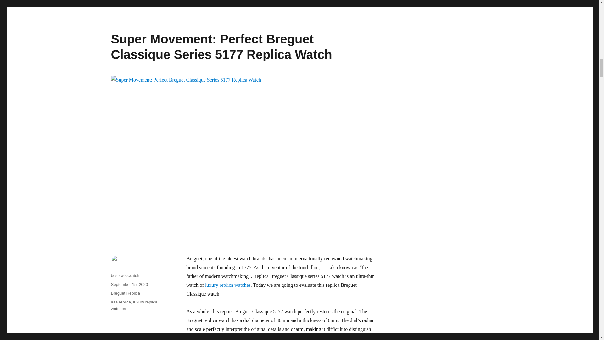 This screenshot has width=604, height=340. What do you see at coordinates (125, 276) in the screenshot?
I see `bestswisswatch` at bounding box center [125, 276].